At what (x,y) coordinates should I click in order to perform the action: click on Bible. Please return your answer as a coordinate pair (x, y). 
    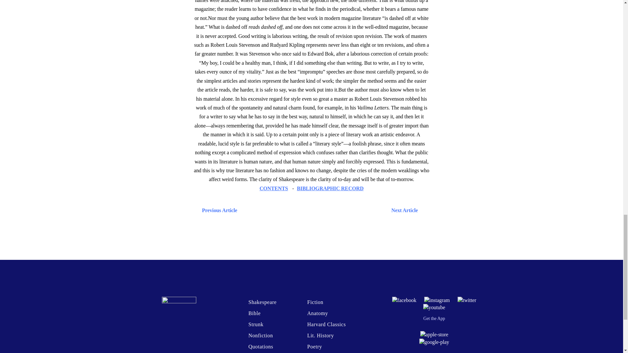
    Looking at the image, I should click on (254, 313).